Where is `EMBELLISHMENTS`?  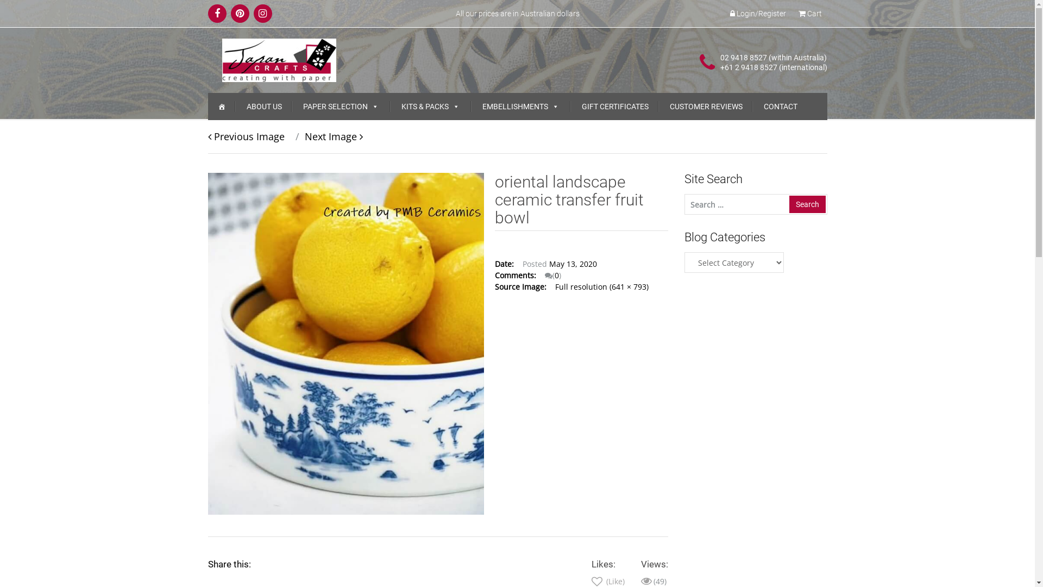 EMBELLISHMENTS is located at coordinates (520, 107).